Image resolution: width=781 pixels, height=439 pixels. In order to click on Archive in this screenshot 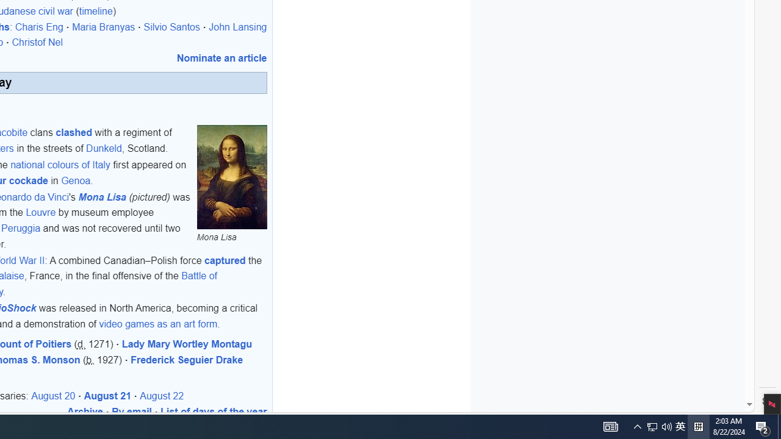, I will do `click(85, 412)`.